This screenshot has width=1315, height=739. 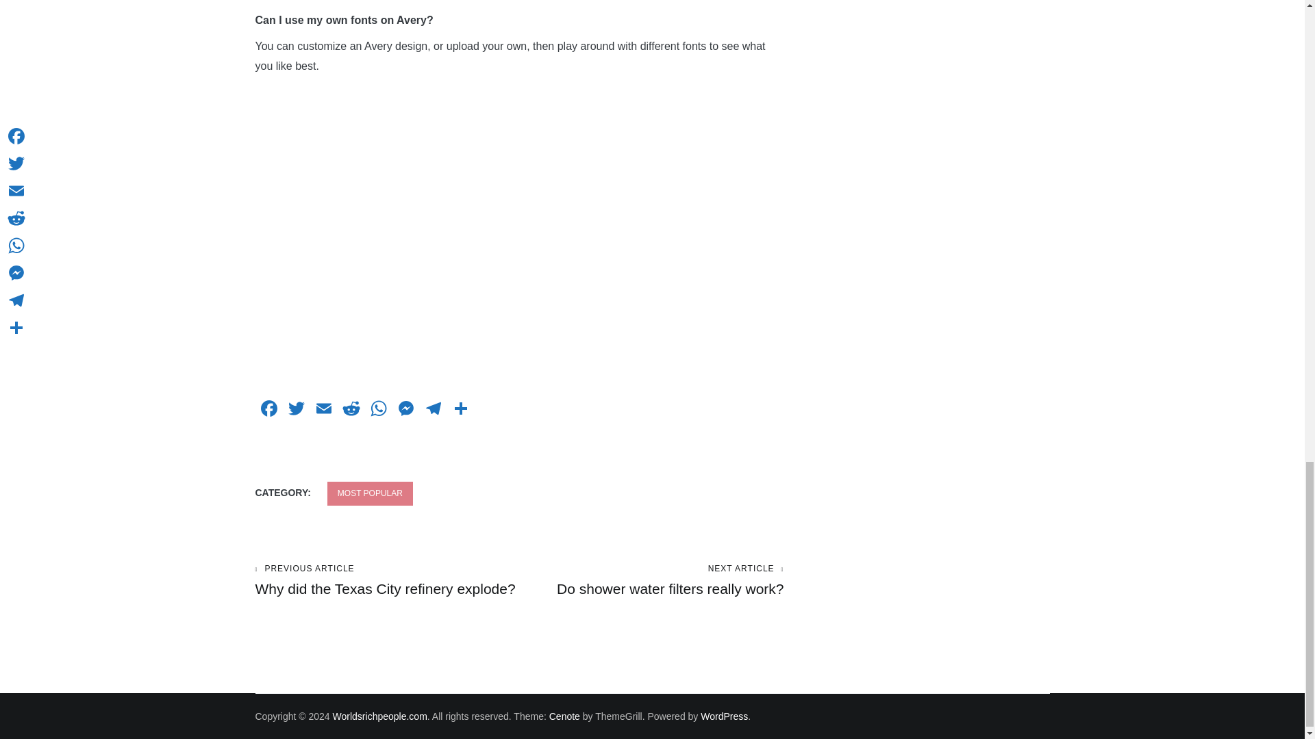 What do you see at coordinates (387, 580) in the screenshot?
I see `Messenger` at bounding box center [387, 580].